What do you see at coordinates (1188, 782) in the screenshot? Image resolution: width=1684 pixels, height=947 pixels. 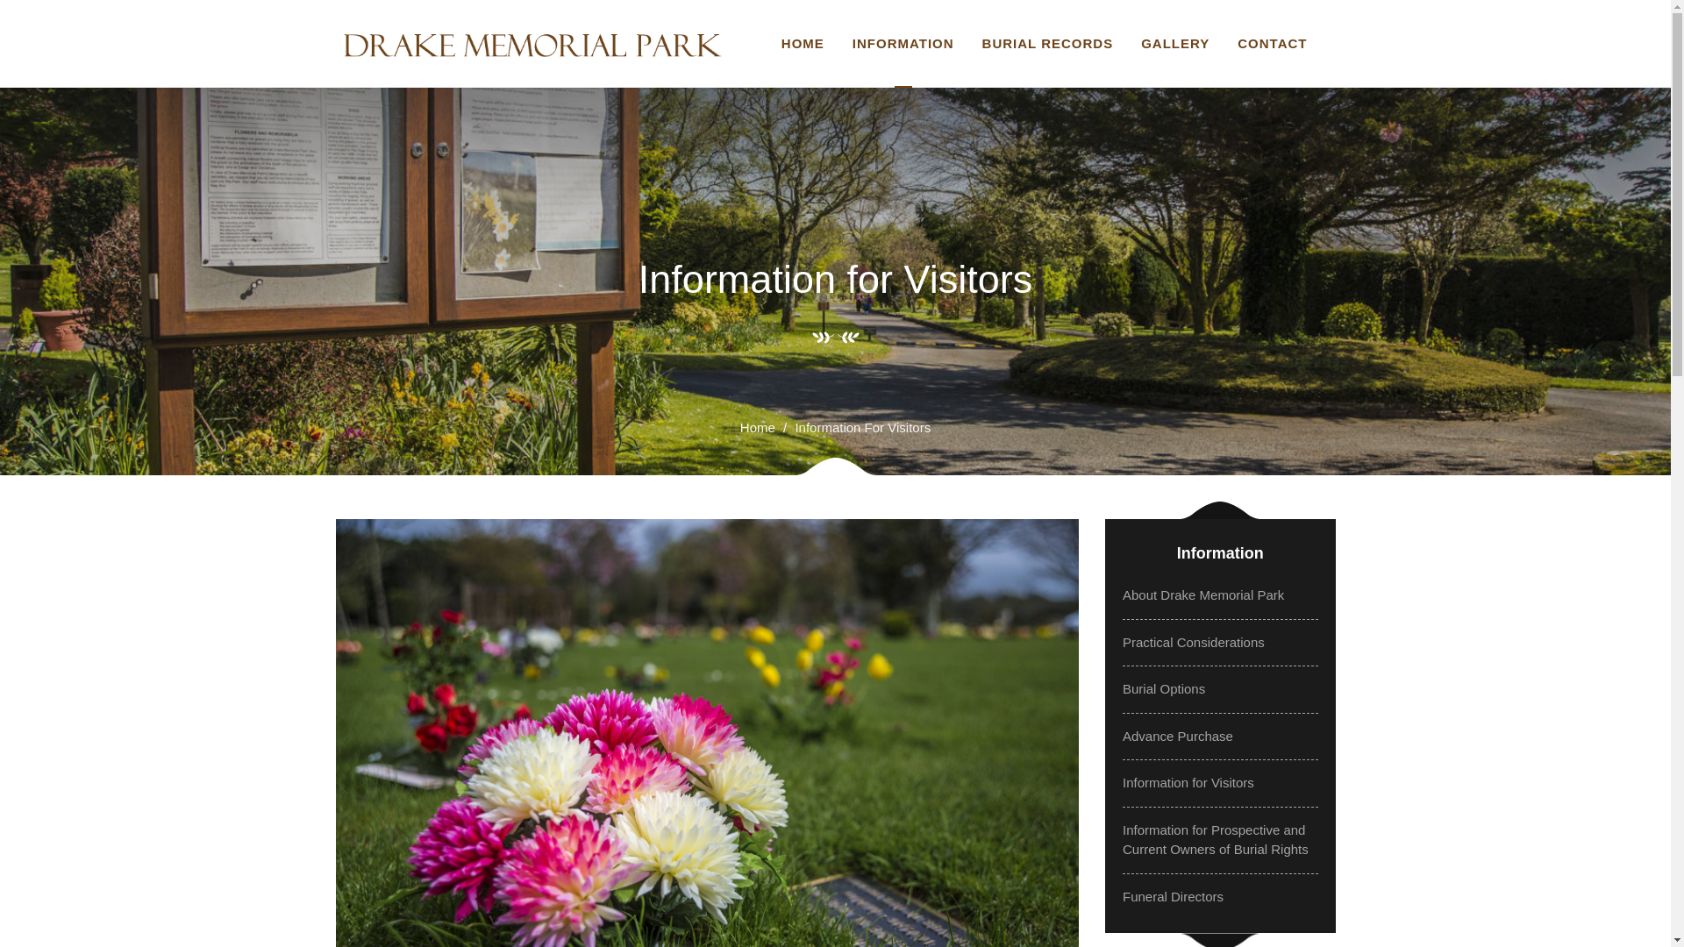 I see `Information for Visitors` at bounding box center [1188, 782].